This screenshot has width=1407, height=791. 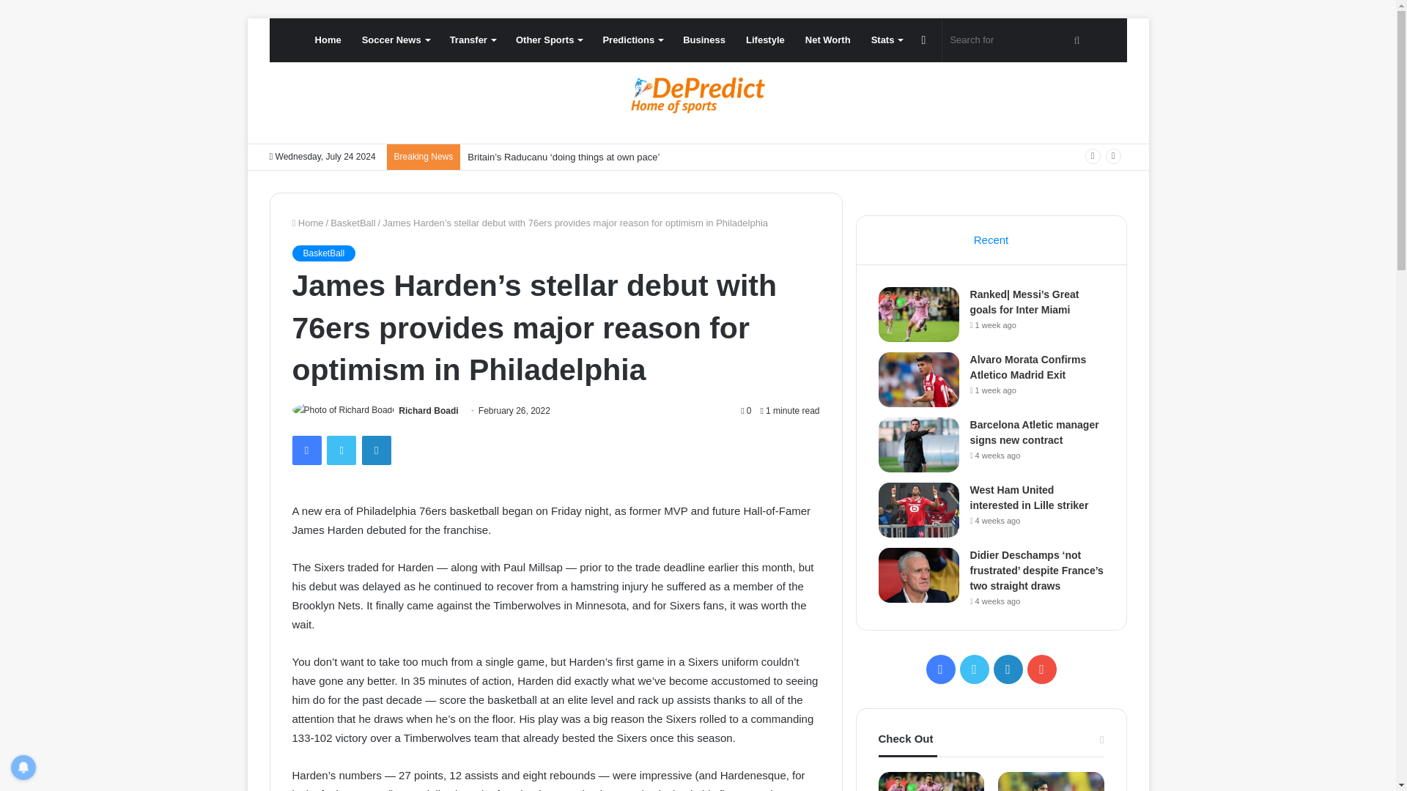 I want to click on Twitter, so click(x=341, y=450).